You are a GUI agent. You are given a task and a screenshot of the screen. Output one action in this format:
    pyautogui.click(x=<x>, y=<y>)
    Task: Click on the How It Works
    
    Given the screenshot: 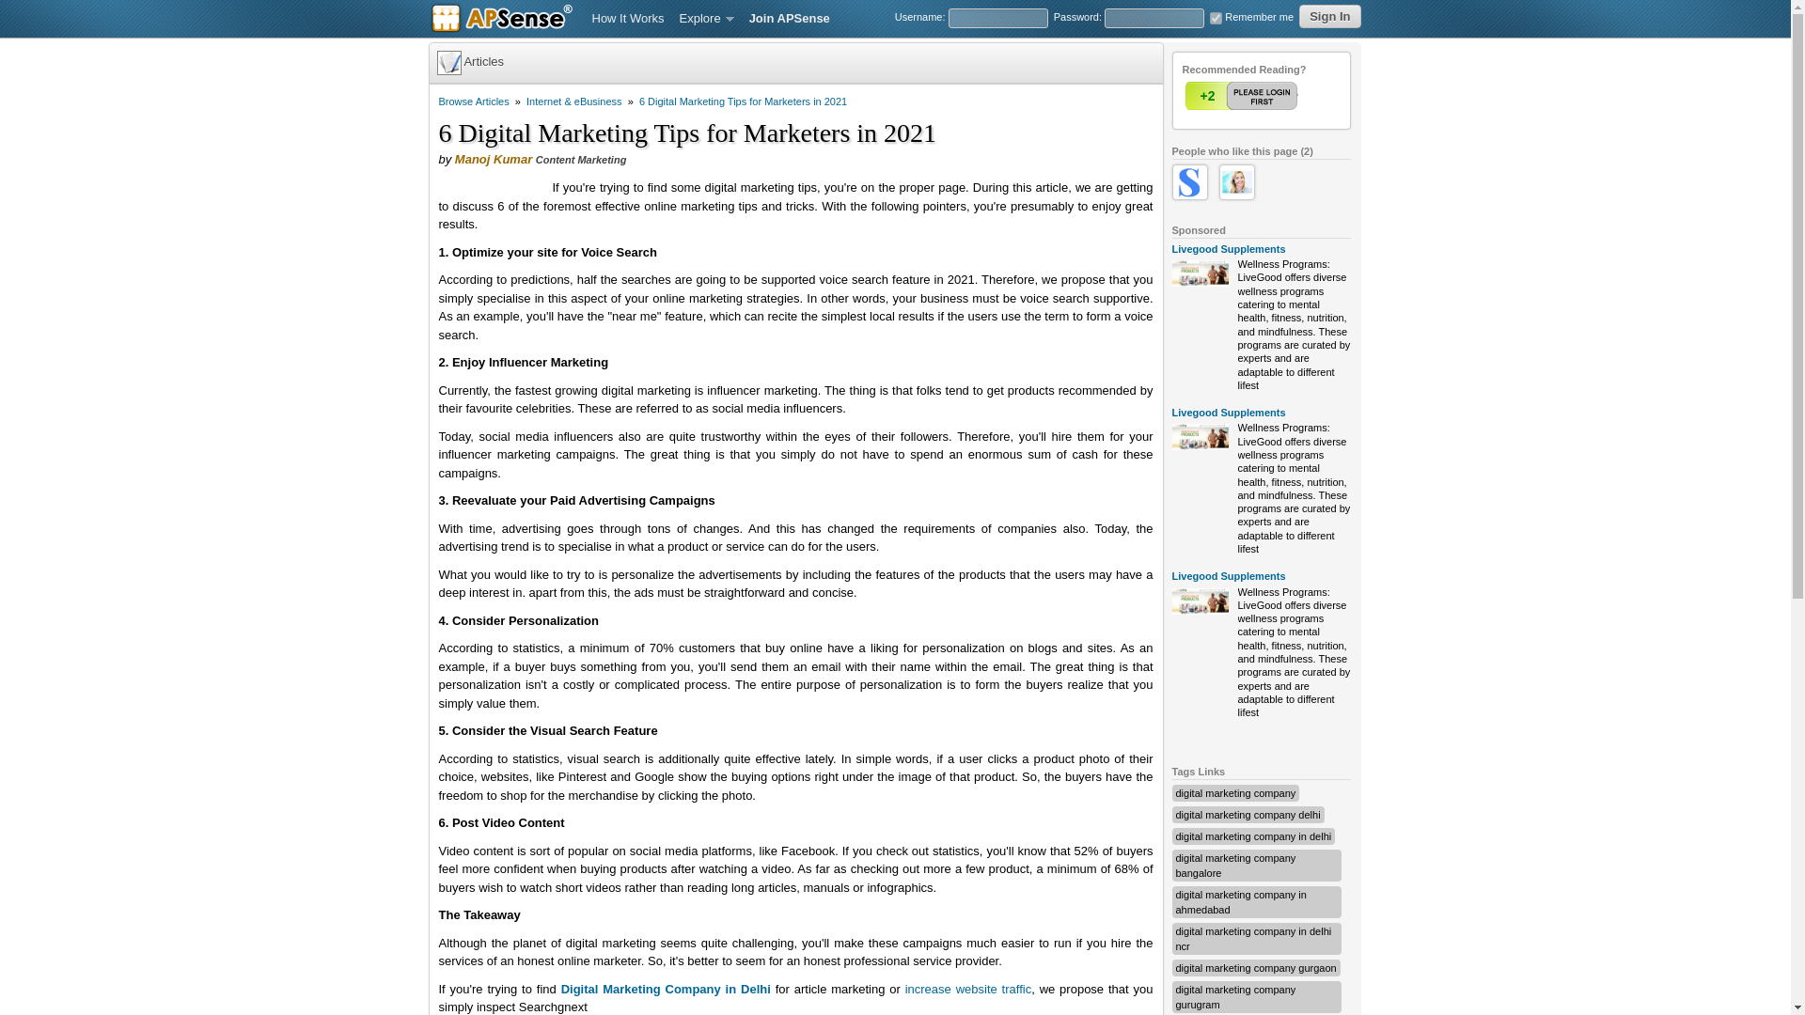 What is the action you would take?
    pyautogui.click(x=628, y=19)
    